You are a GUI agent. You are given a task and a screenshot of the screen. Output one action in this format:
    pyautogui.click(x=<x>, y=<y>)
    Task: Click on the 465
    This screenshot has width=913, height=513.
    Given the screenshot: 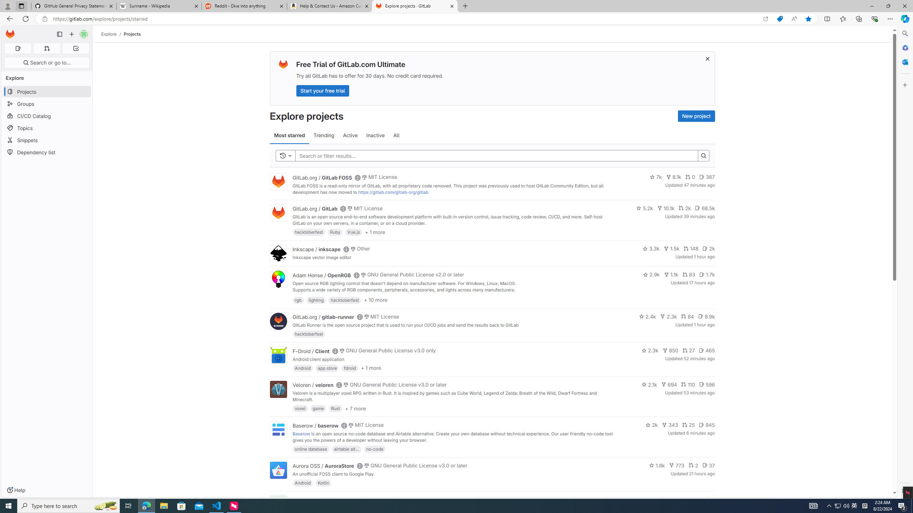 What is the action you would take?
    pyautogui.click(x=707, y=351)
    